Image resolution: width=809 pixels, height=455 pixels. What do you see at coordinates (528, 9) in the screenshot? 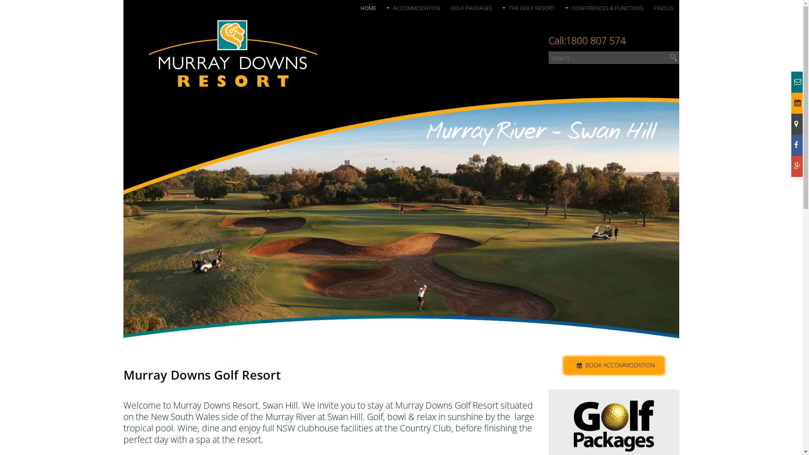
I see `THE GOLF RESORT` at bounding box center [528, 9].